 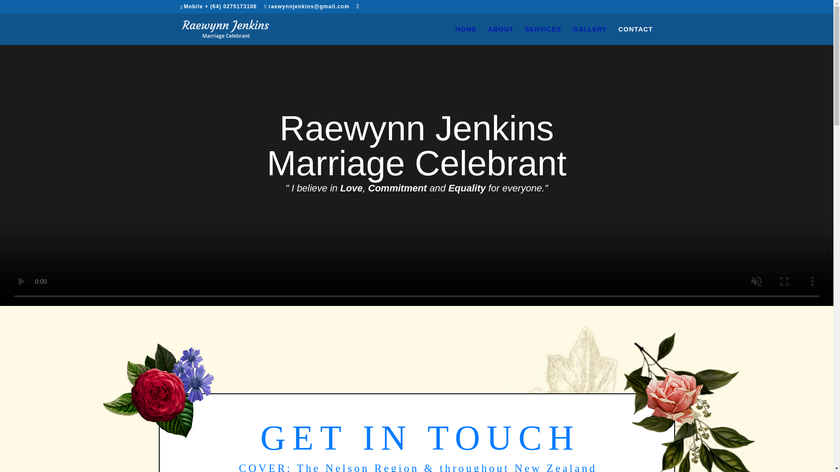 What do you see at coordinates (500, 35) in the screenshot?
I see `ABOUT` at bounding box center [500, 35].